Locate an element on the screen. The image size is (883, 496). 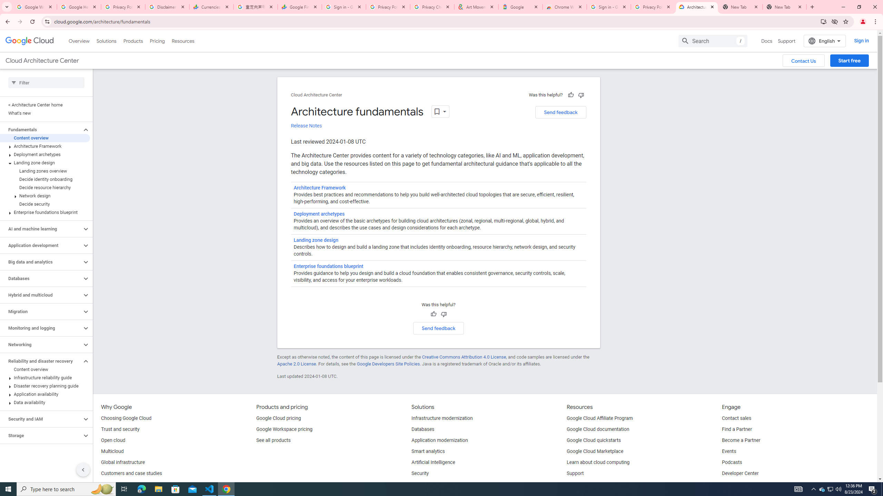
Application availability is located at coordinates (45, 394).